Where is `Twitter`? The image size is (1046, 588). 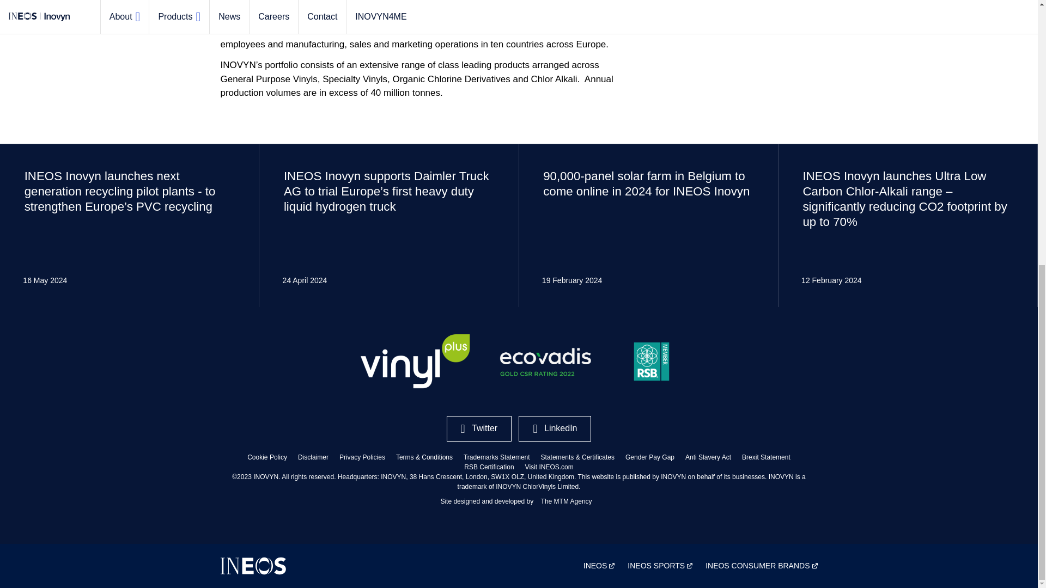 Twitter is located at coordinates (479, 428).